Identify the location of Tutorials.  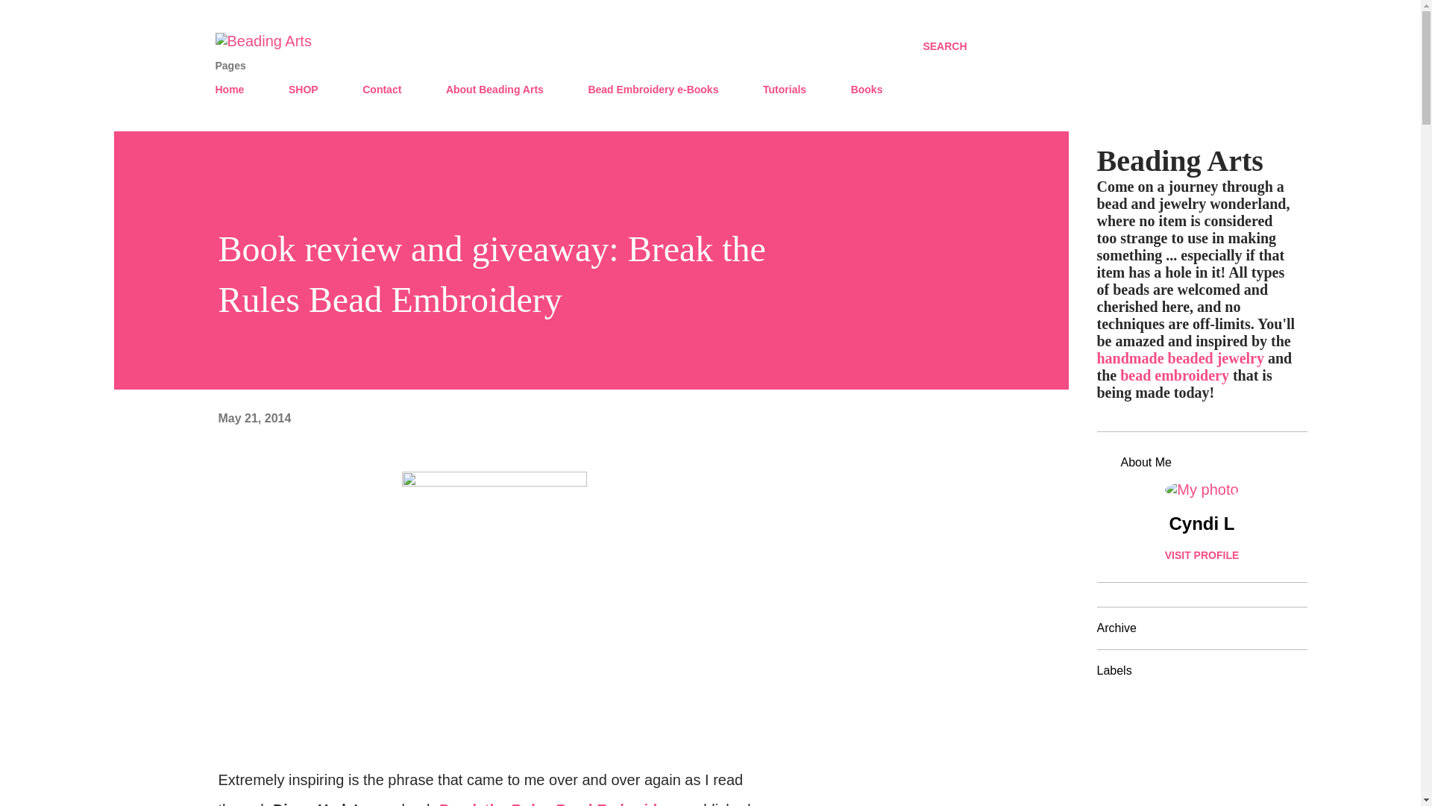
(785, 90).